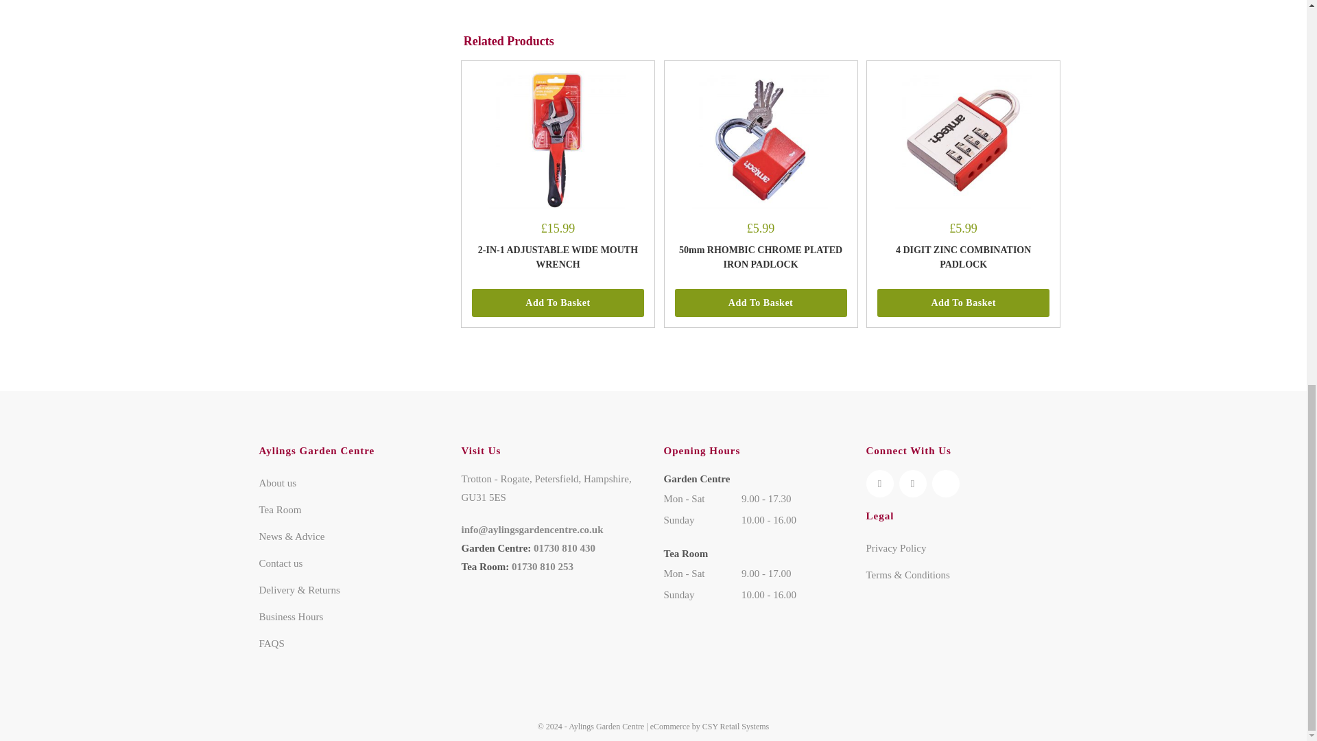 The image size is (1317, 741). Describe the element at coordinates (964, 139) in the screenshot. I see `4 DIGIT ZINC COMBINATION PADLOCK` at that location.